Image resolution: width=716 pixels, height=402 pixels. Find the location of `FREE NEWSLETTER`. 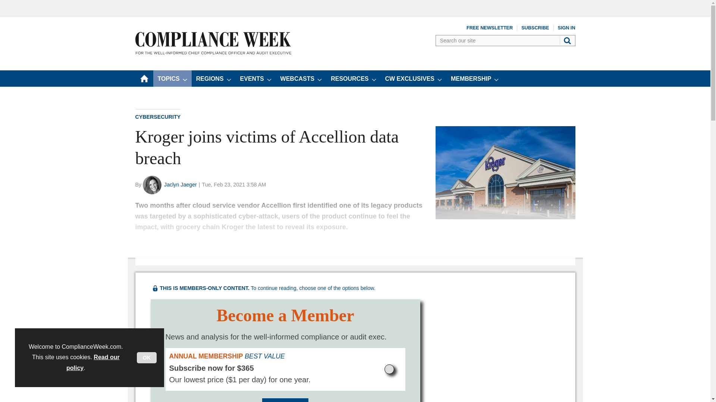

FREE NEWSLETTER is located at coordinates (489, 28).